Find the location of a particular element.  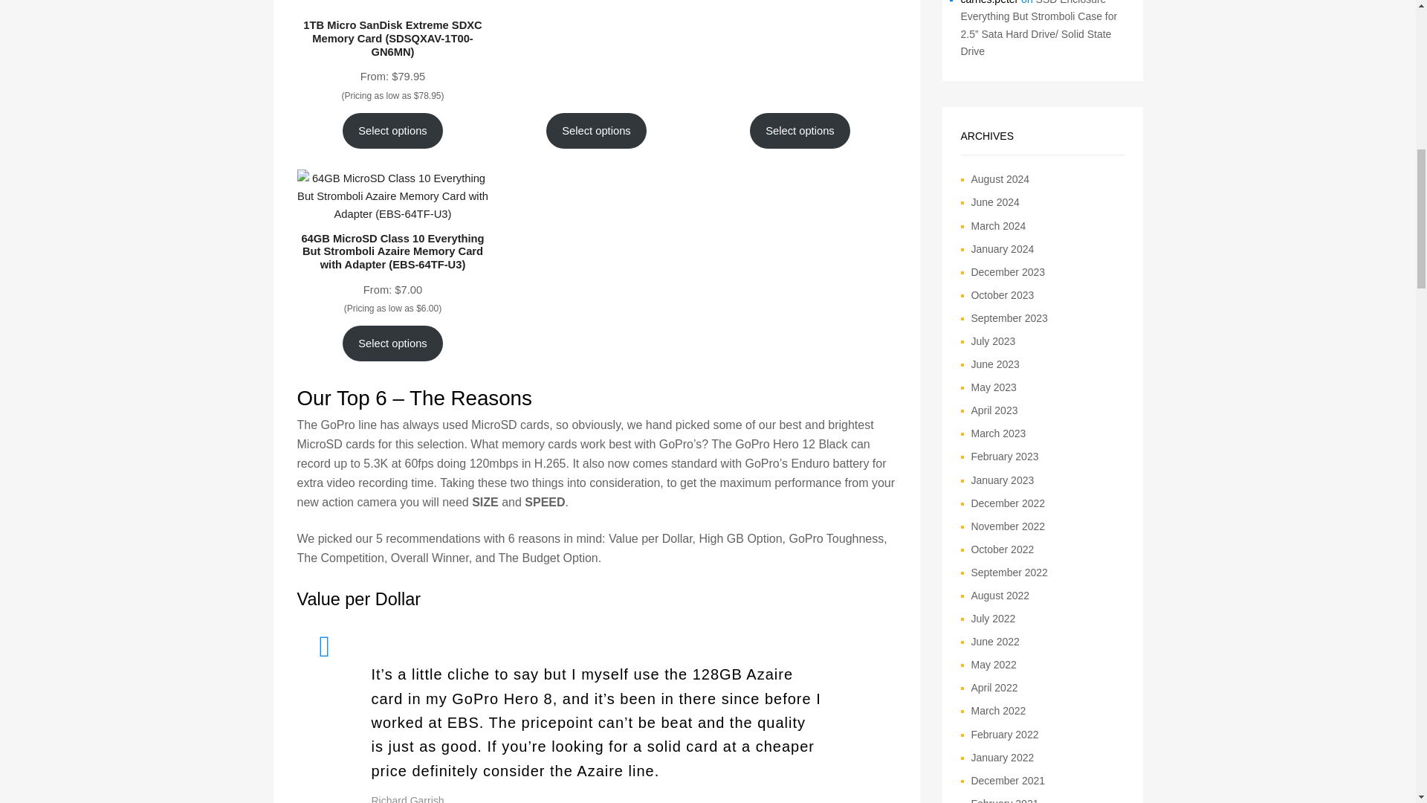

Select options is located at coordinates (597, 131).